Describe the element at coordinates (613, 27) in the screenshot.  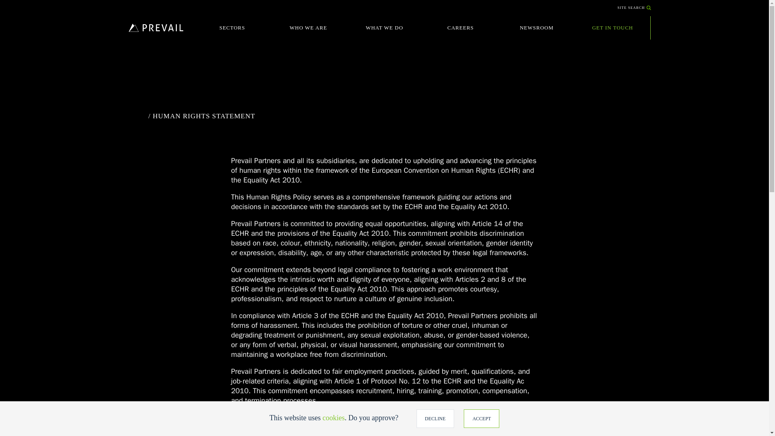
I see `GET IN TOUCH` at that location.